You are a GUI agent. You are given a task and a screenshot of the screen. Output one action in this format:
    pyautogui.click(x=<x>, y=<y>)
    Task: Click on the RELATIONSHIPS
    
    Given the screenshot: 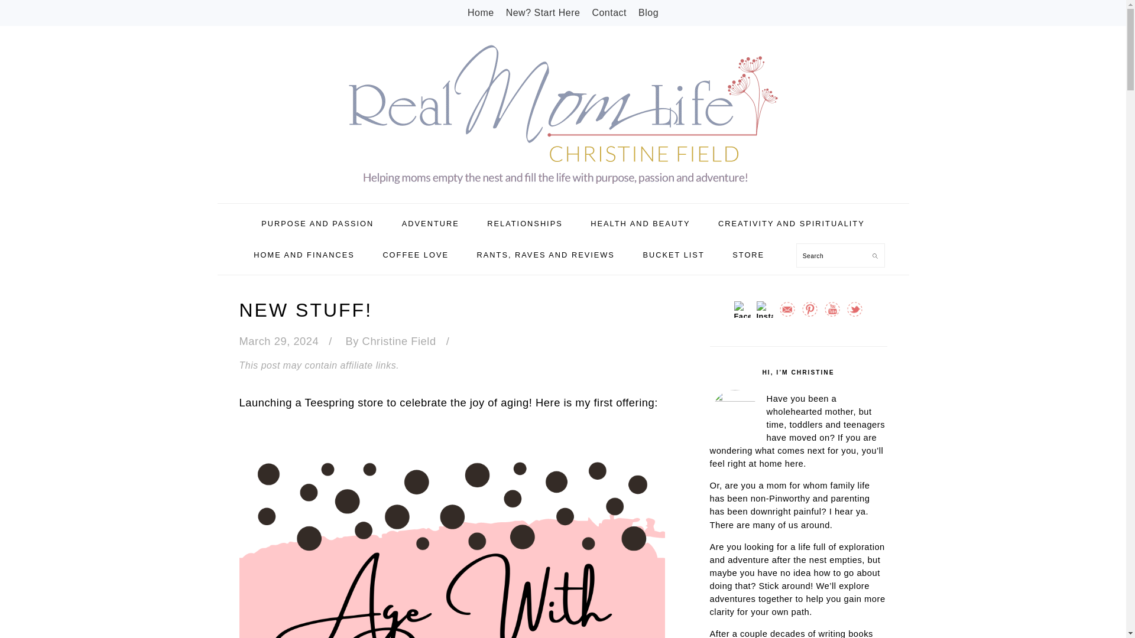 What is the action you would take?
    pyautogui.click(x=524, y=223)
    